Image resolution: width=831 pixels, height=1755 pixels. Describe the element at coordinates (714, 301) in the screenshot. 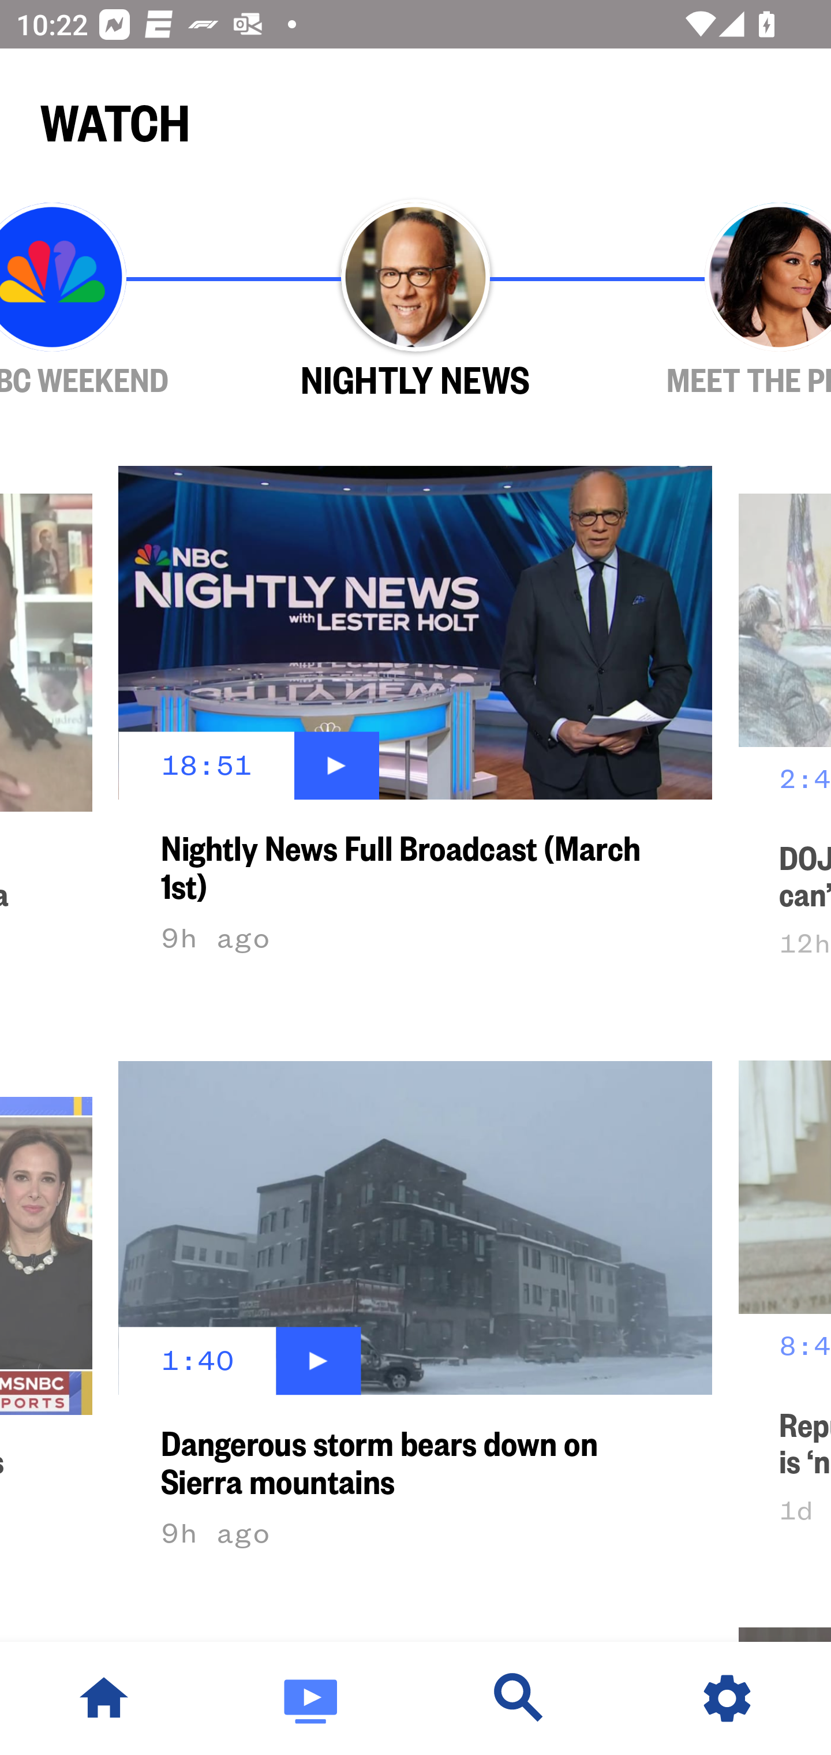

I see `MEET THE PRESS` at that location.